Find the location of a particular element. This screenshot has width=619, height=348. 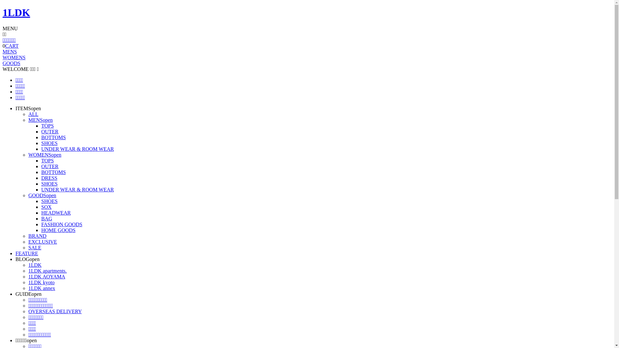

UNDER WEAR & ROOM WEAR is located at coordinates (77, 149).